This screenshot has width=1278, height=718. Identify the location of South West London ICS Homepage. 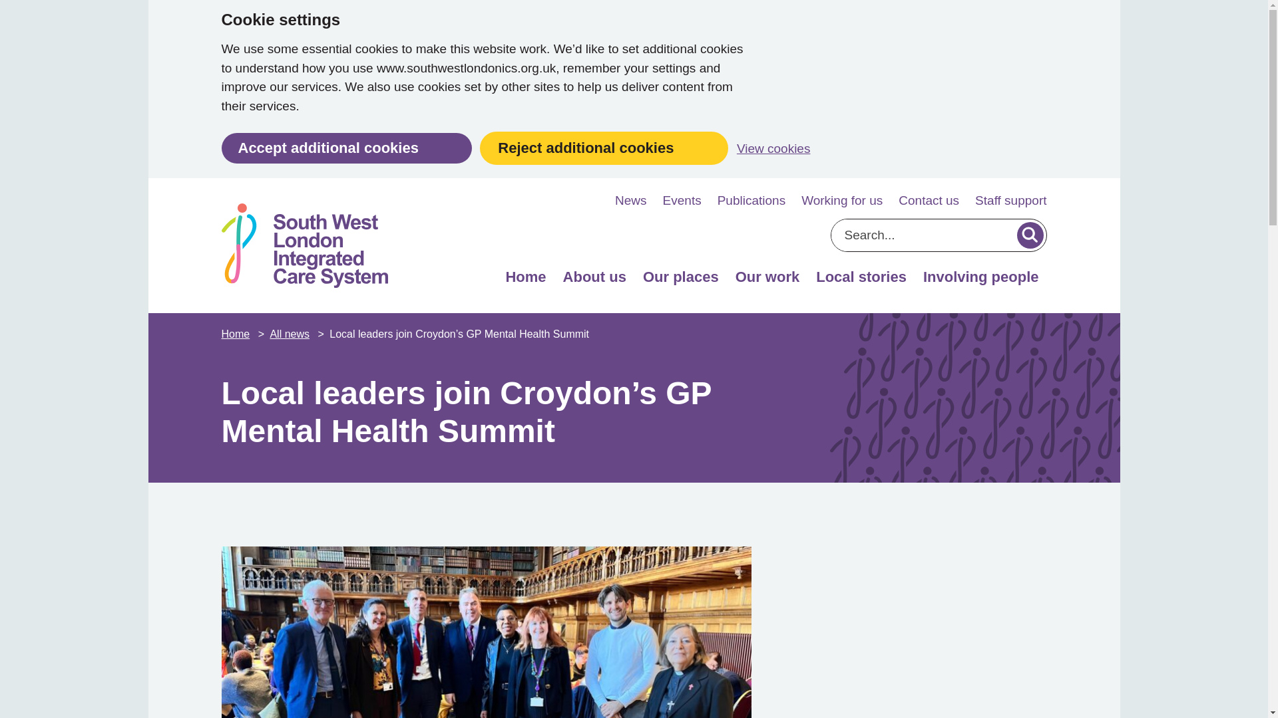
(304, 245).